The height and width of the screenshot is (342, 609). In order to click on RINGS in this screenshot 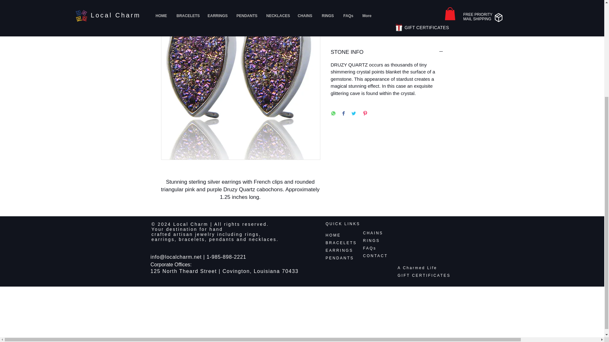, I will do `click(371, 240)`.